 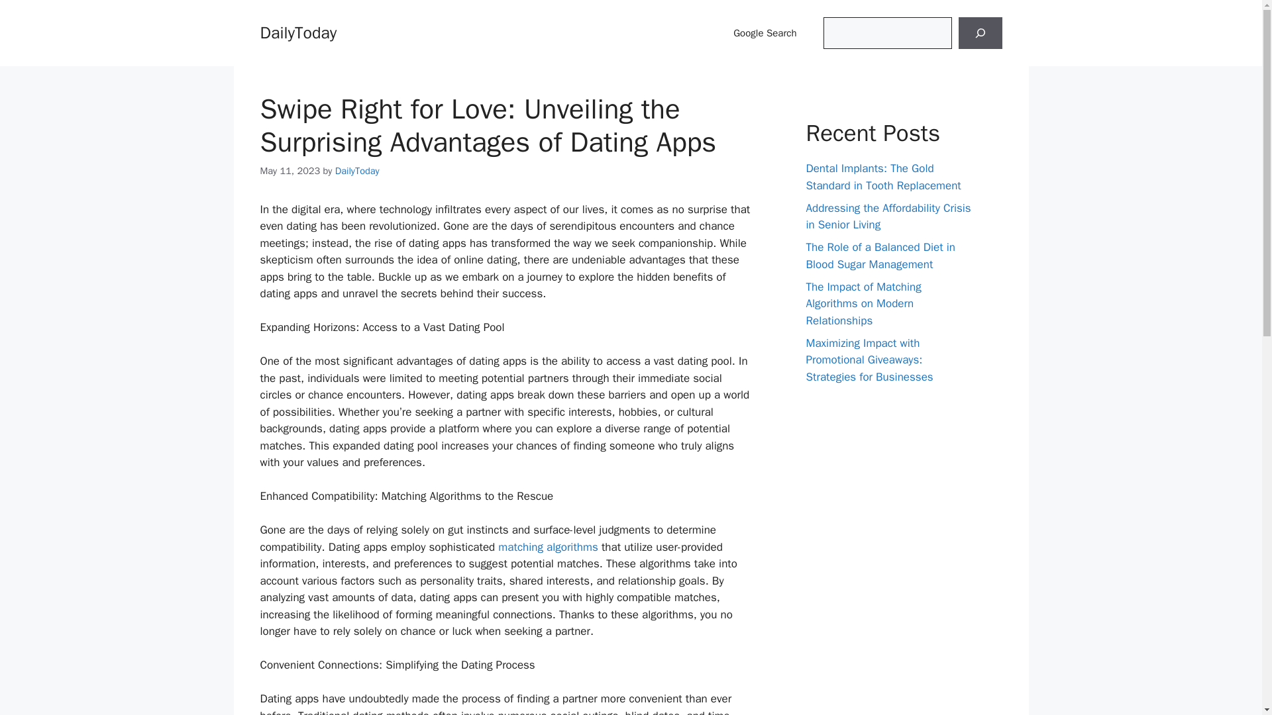 What do you see at coordinates (357, 171) in the screenshot?
I see `View all posts by DailyToday` at bounding box center [357, 171].